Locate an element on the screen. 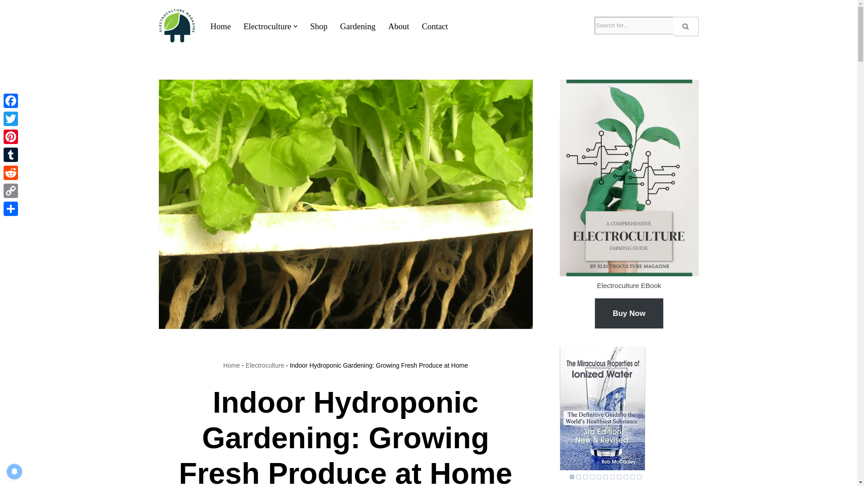  Electroculture is located at coordinates (267, 26).